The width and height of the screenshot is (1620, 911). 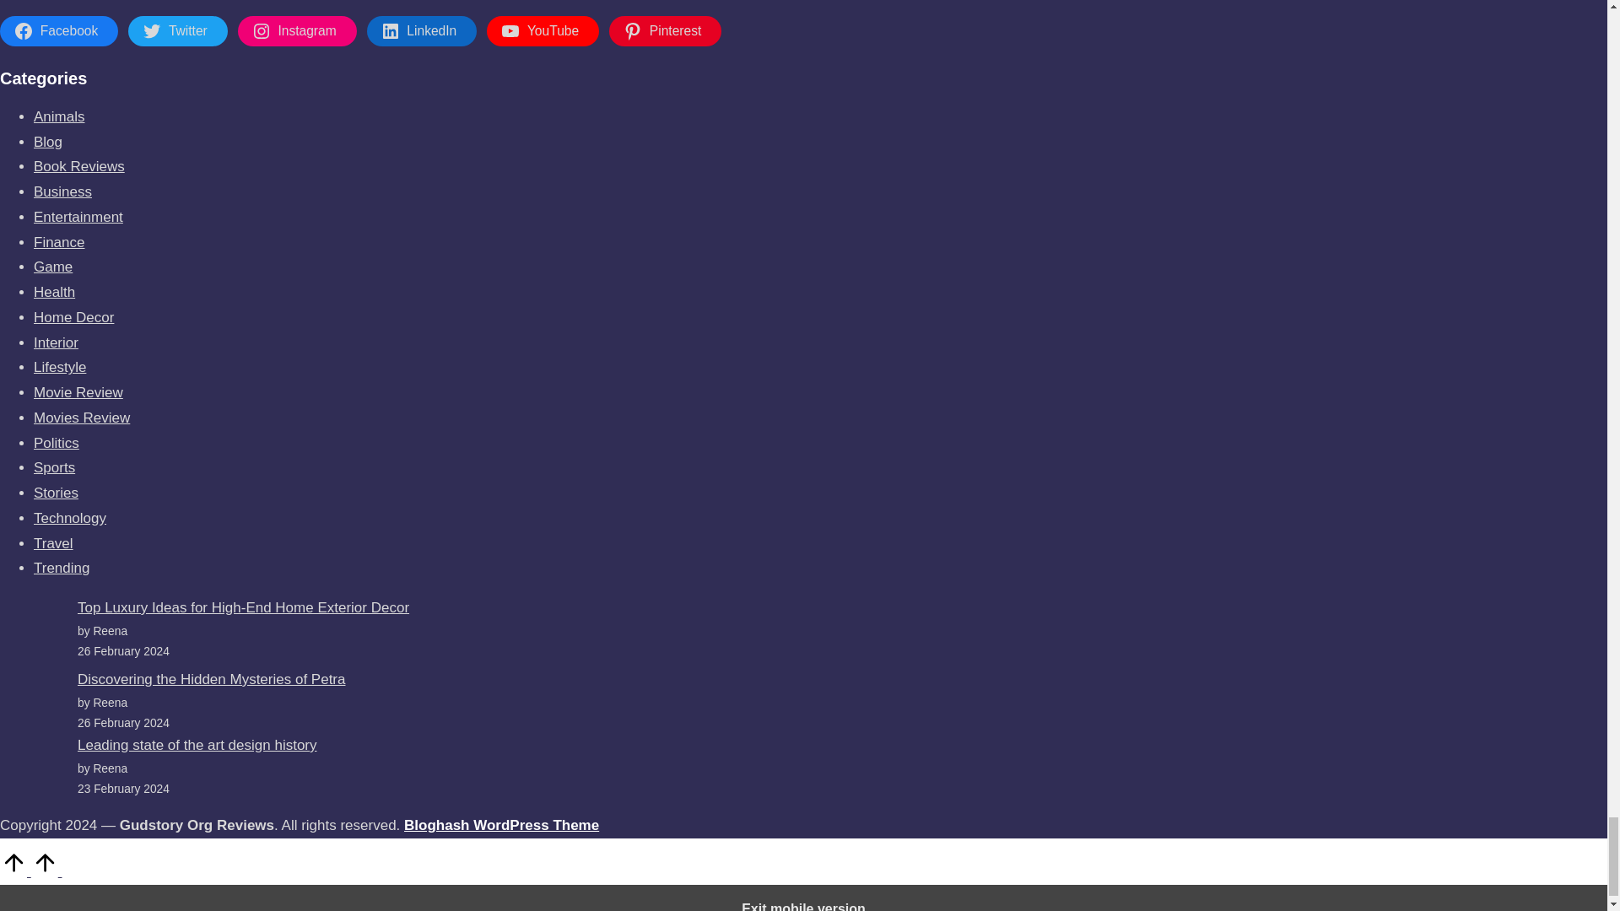 I want to click on Scroll to Top, so click(x=30, y=871).